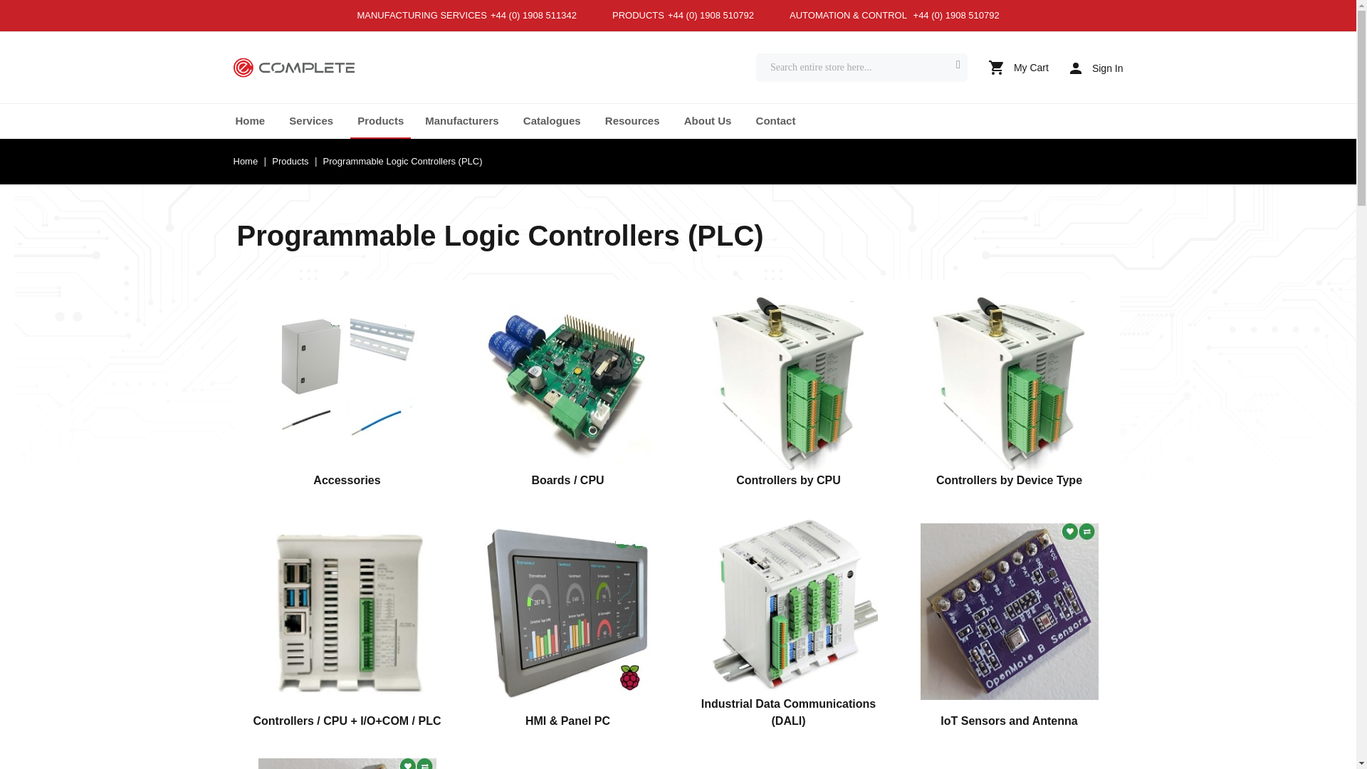  Describe the element at coordinates (1096, 68) in the screenshot. I see `Sign In` at that location.